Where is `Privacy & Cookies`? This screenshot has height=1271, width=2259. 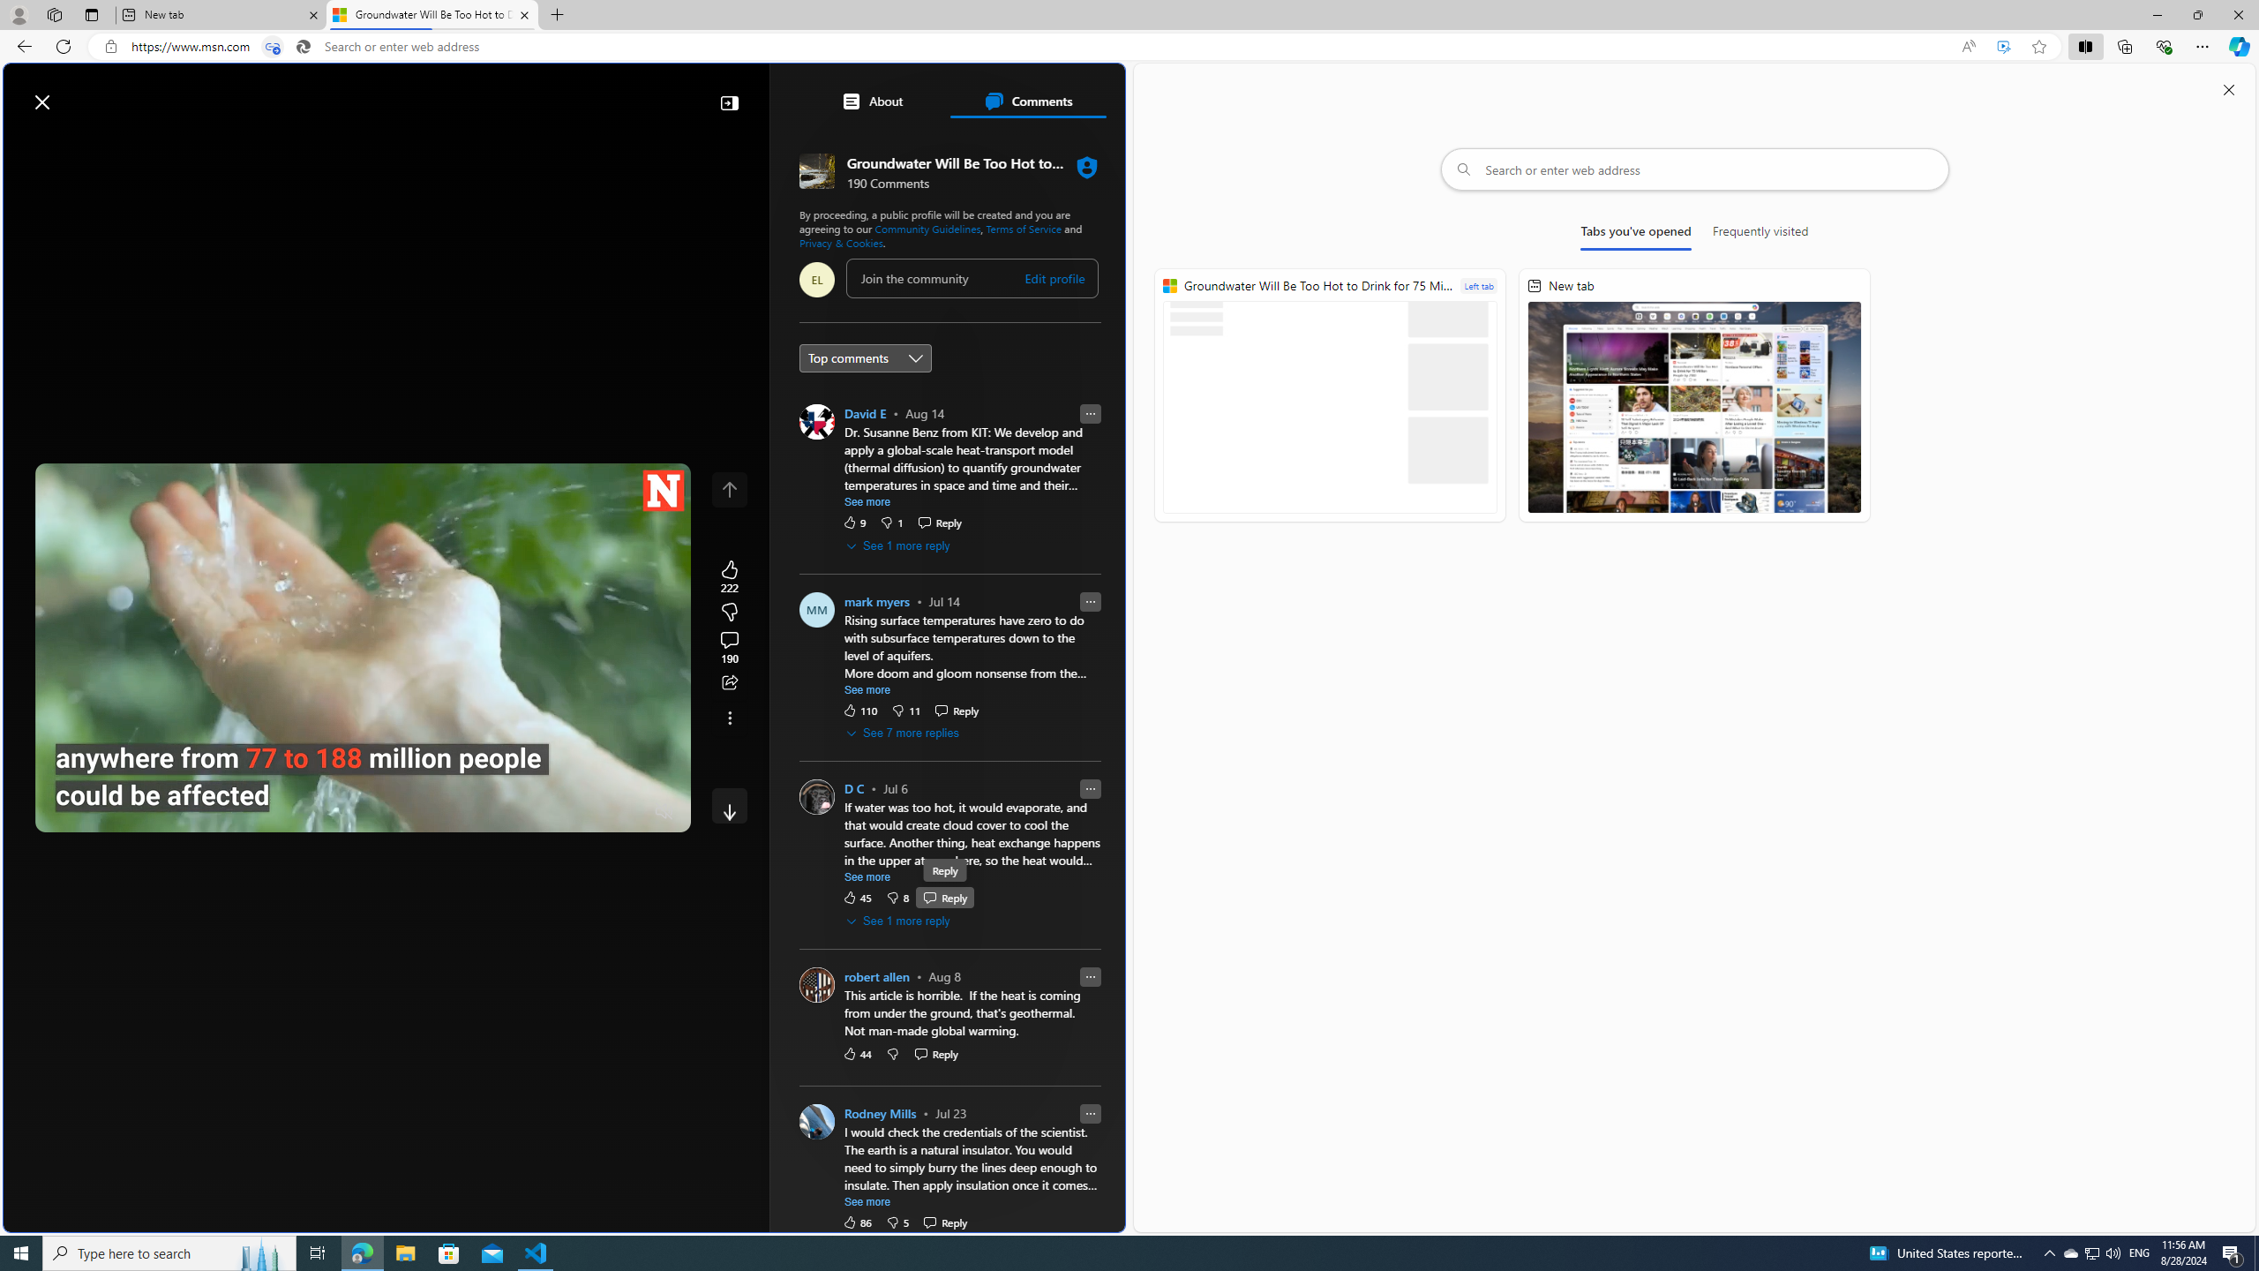 Privacy & Cookies is located at coordinates (841, 242).